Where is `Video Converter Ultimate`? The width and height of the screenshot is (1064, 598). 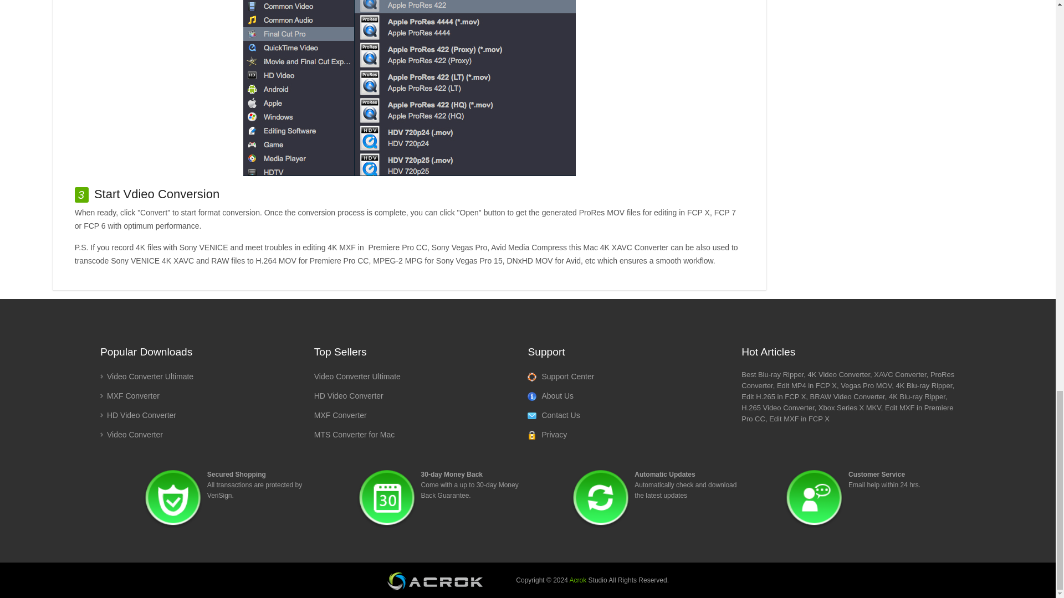
Video Converter Ultimate is located at coordinates (357, 376).